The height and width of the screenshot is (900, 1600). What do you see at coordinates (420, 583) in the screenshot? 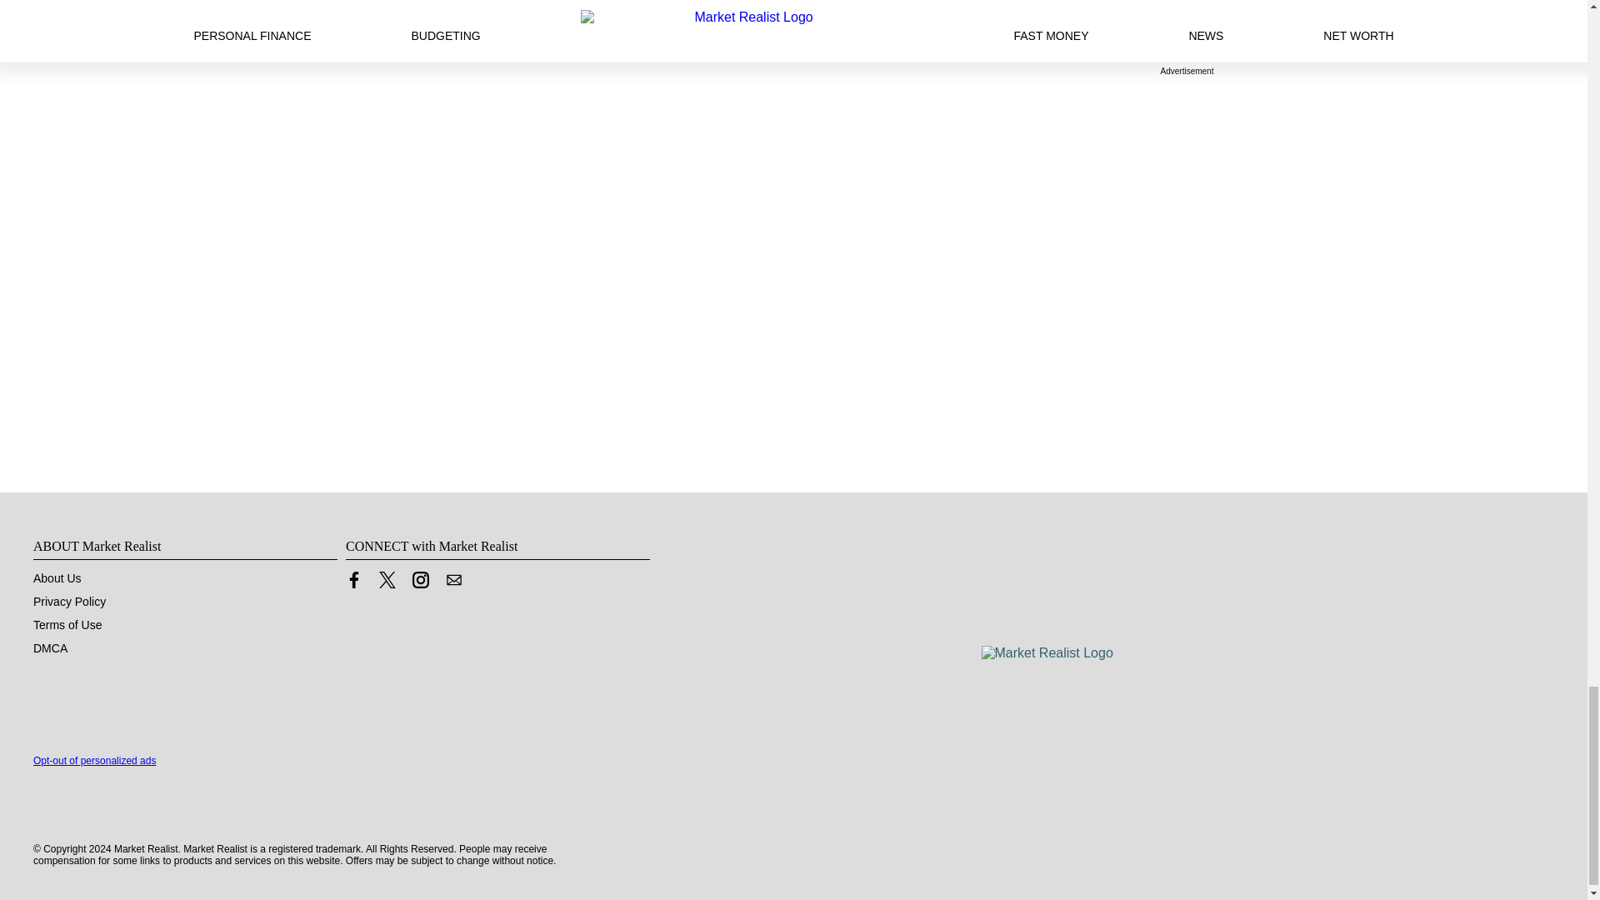
I see `Link to Instagram` at bounding box center [420, 583].